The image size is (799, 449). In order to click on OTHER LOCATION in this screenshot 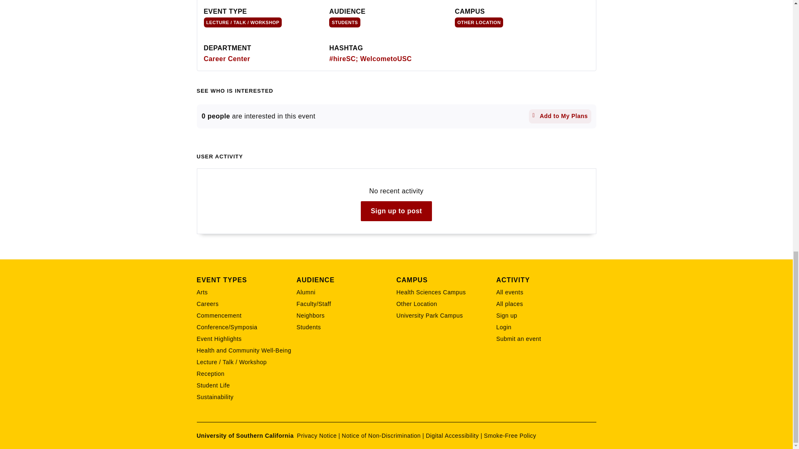, I will do `click(479, 22)`.